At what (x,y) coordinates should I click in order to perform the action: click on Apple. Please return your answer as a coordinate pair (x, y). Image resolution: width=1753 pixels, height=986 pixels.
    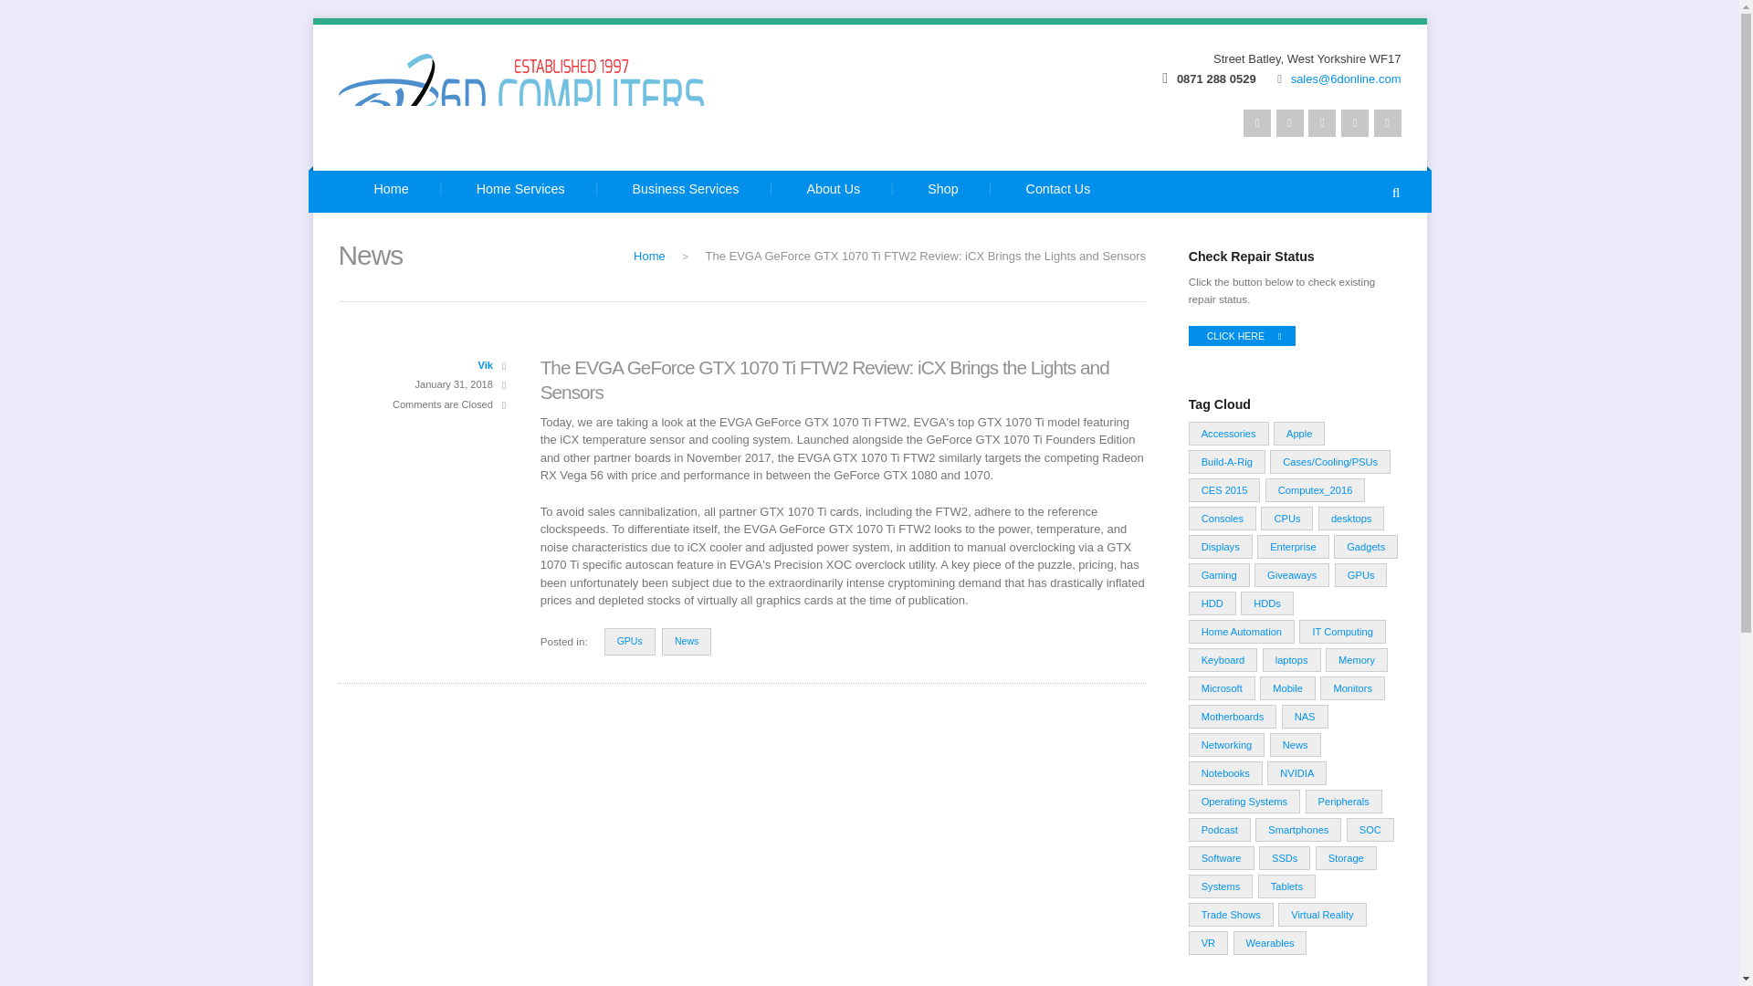
    Looking at the image, I should click on (1299, 434).